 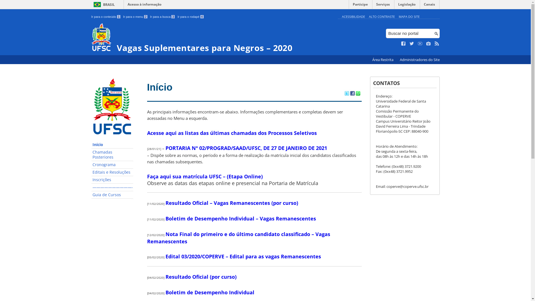 I want to click on Administradores do Site, so click(x=420, y=60).